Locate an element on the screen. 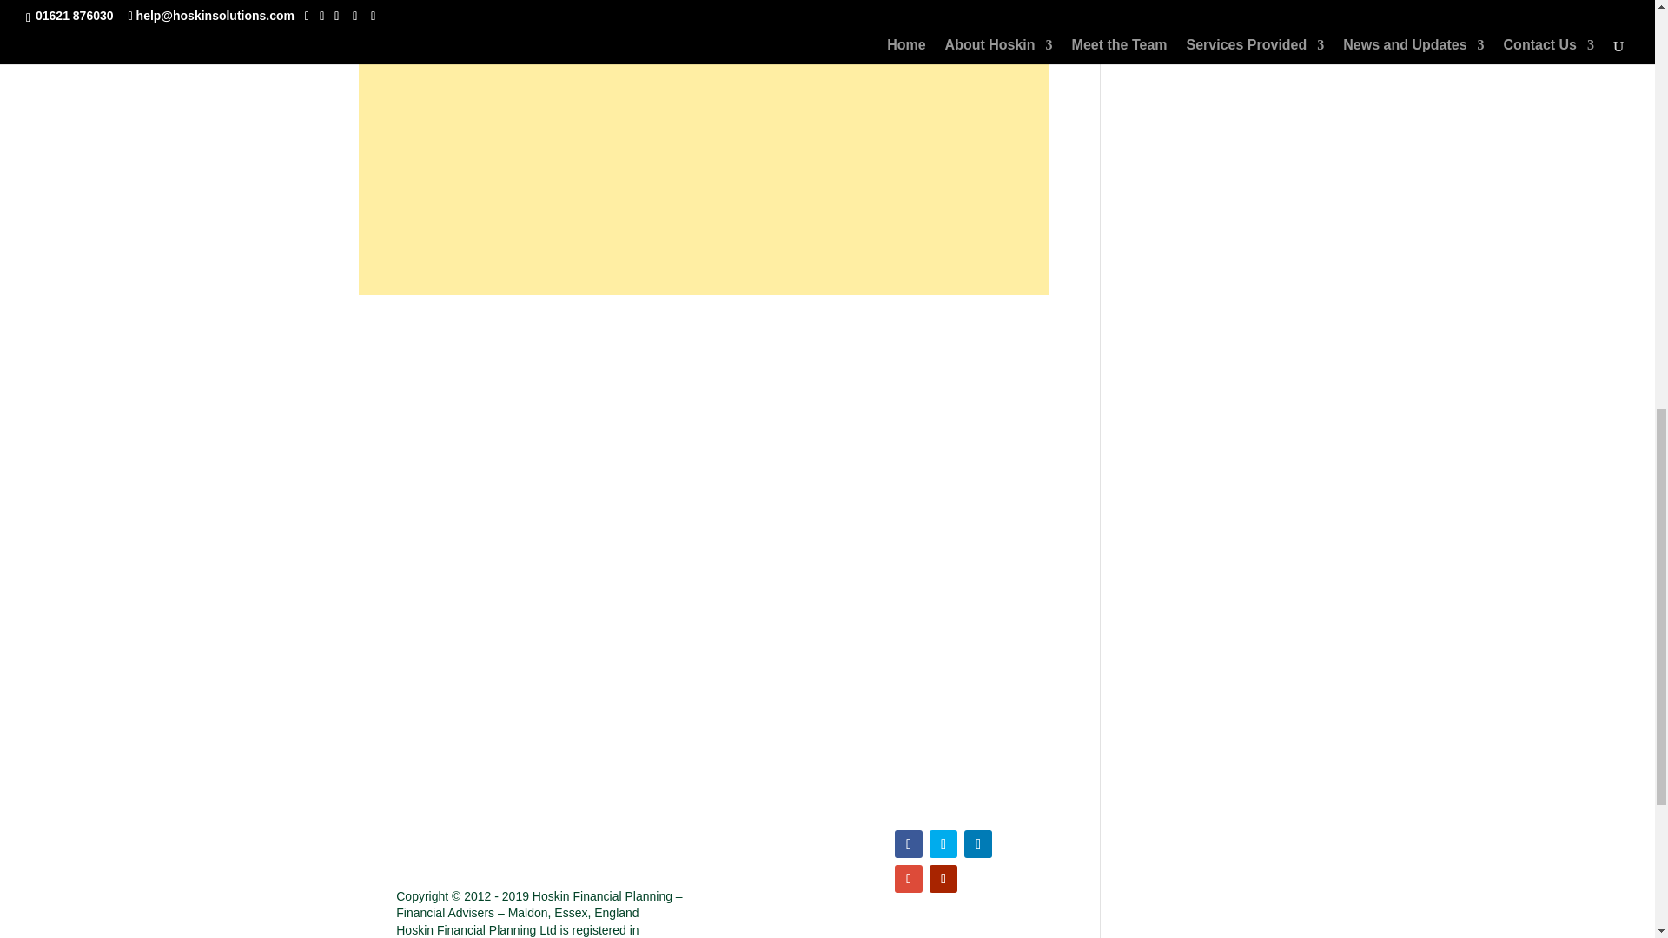  Follow on Youtube is located at coordinates (943, 879).